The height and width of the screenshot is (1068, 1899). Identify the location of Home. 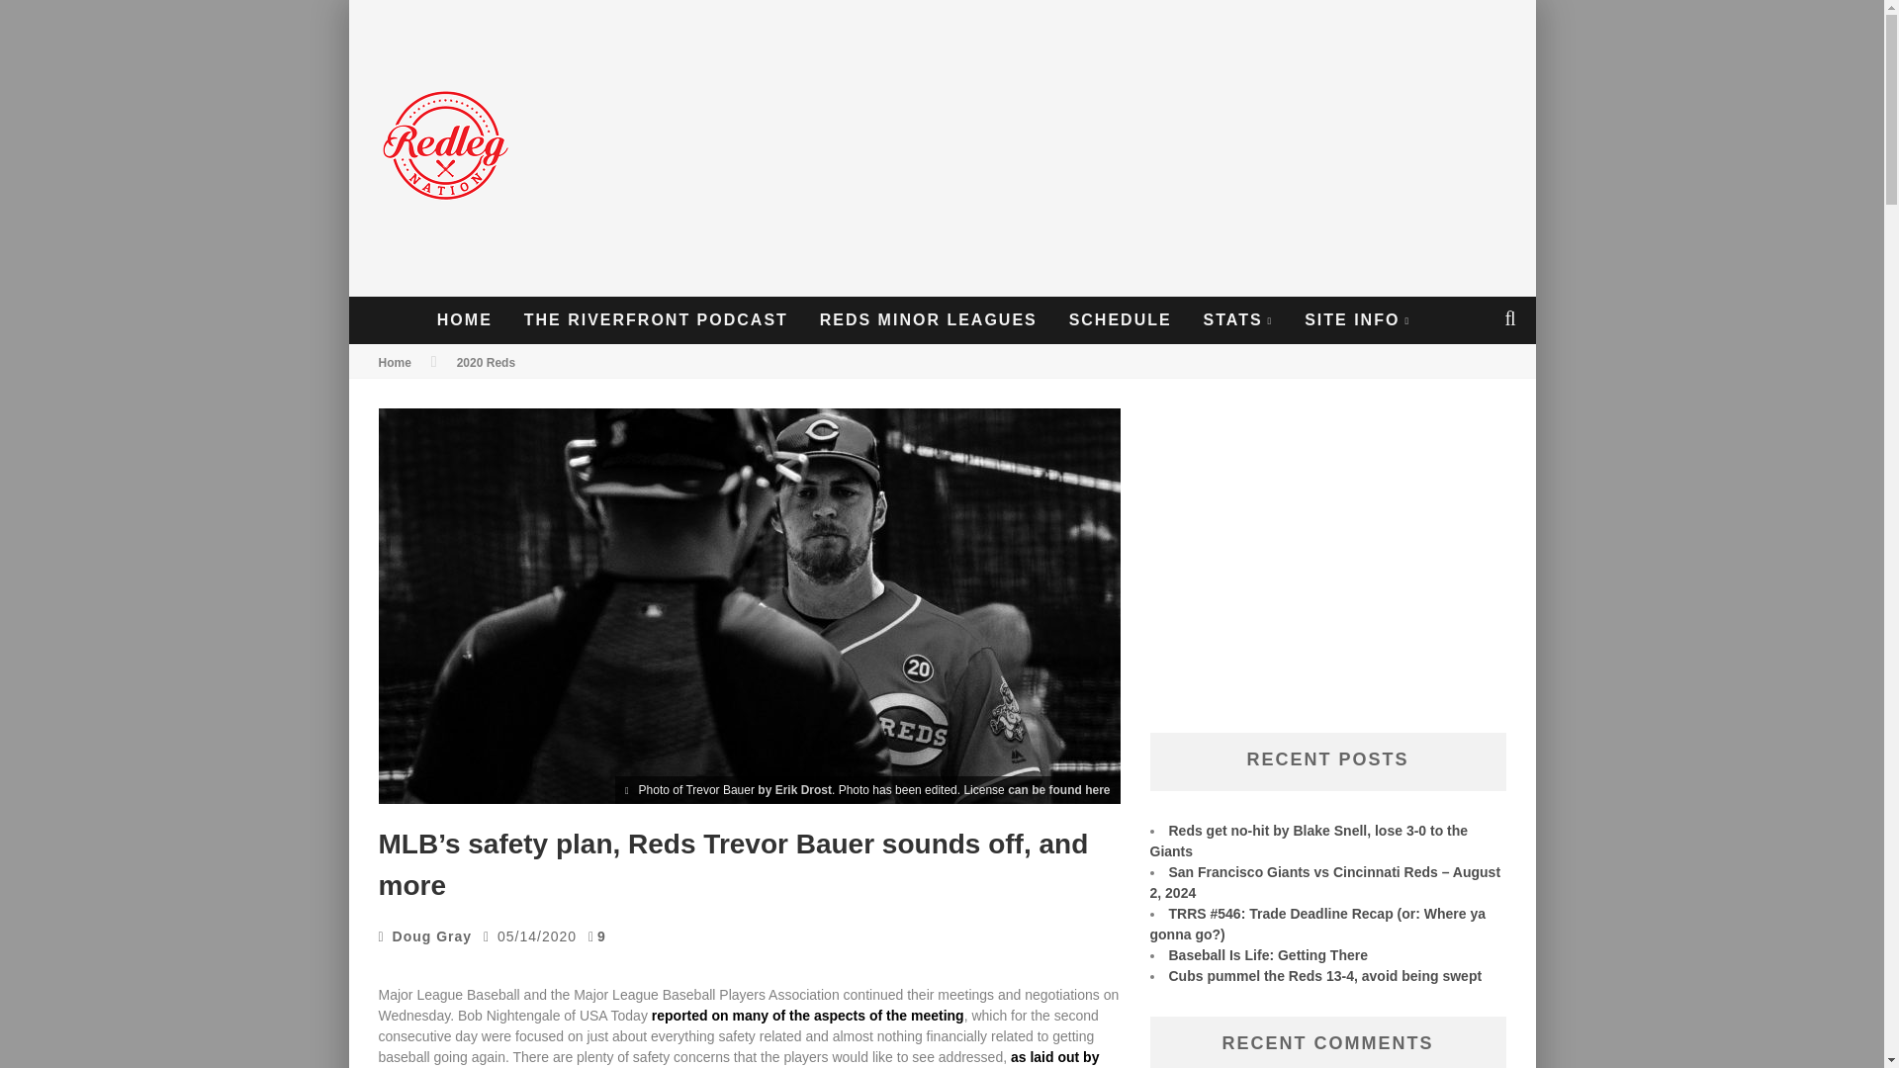
(394, 362).